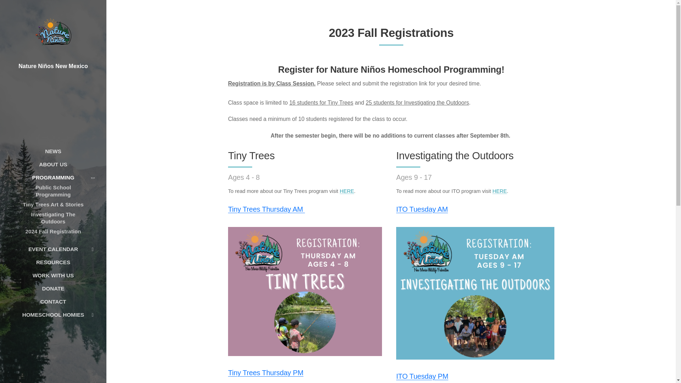 Image resolution: width=681 pixels, height=383 pixels. What do you see at coordinates (347, 191) in the screenshot?
I see `HERE` at bounding box center [347, 191].